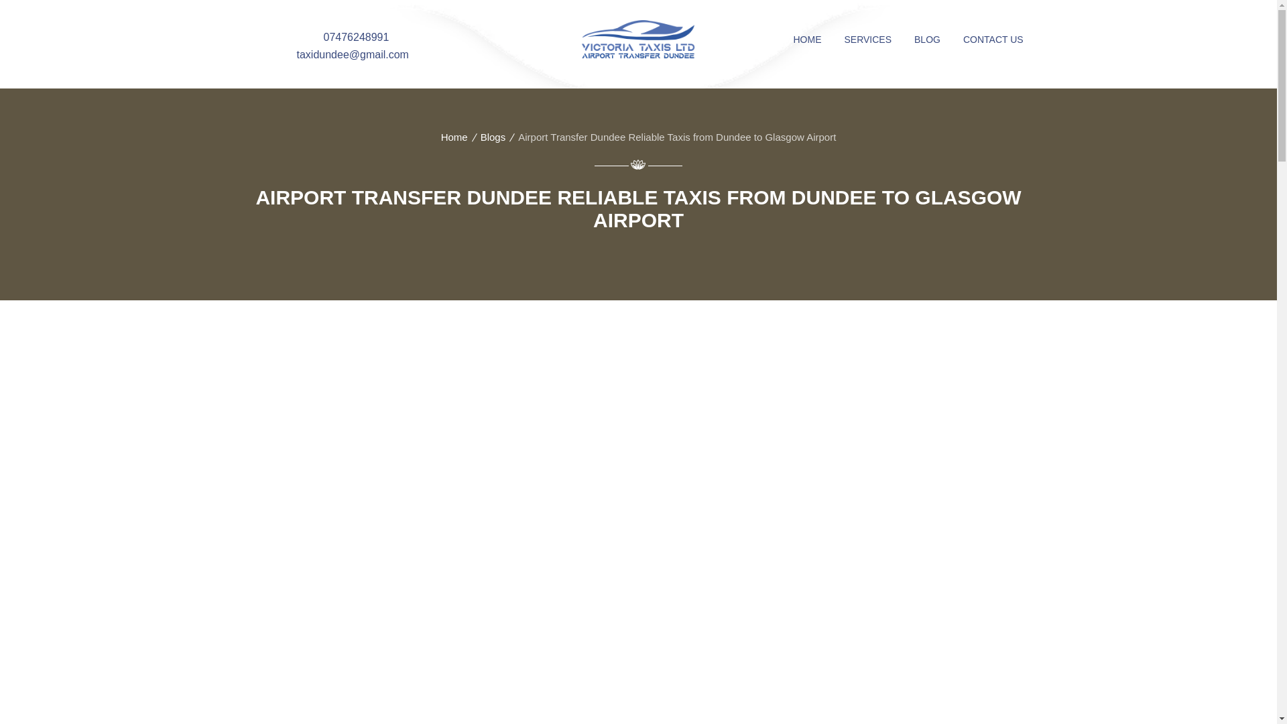  What do you see at coordinates (355, 37) in the screenshot?
I see `07476248991` at bounding box center [355, 37].